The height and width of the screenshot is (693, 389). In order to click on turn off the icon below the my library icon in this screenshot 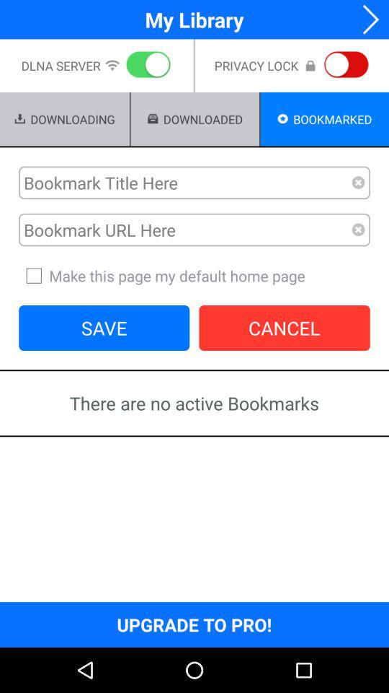, I will do `click(146, 66)`.